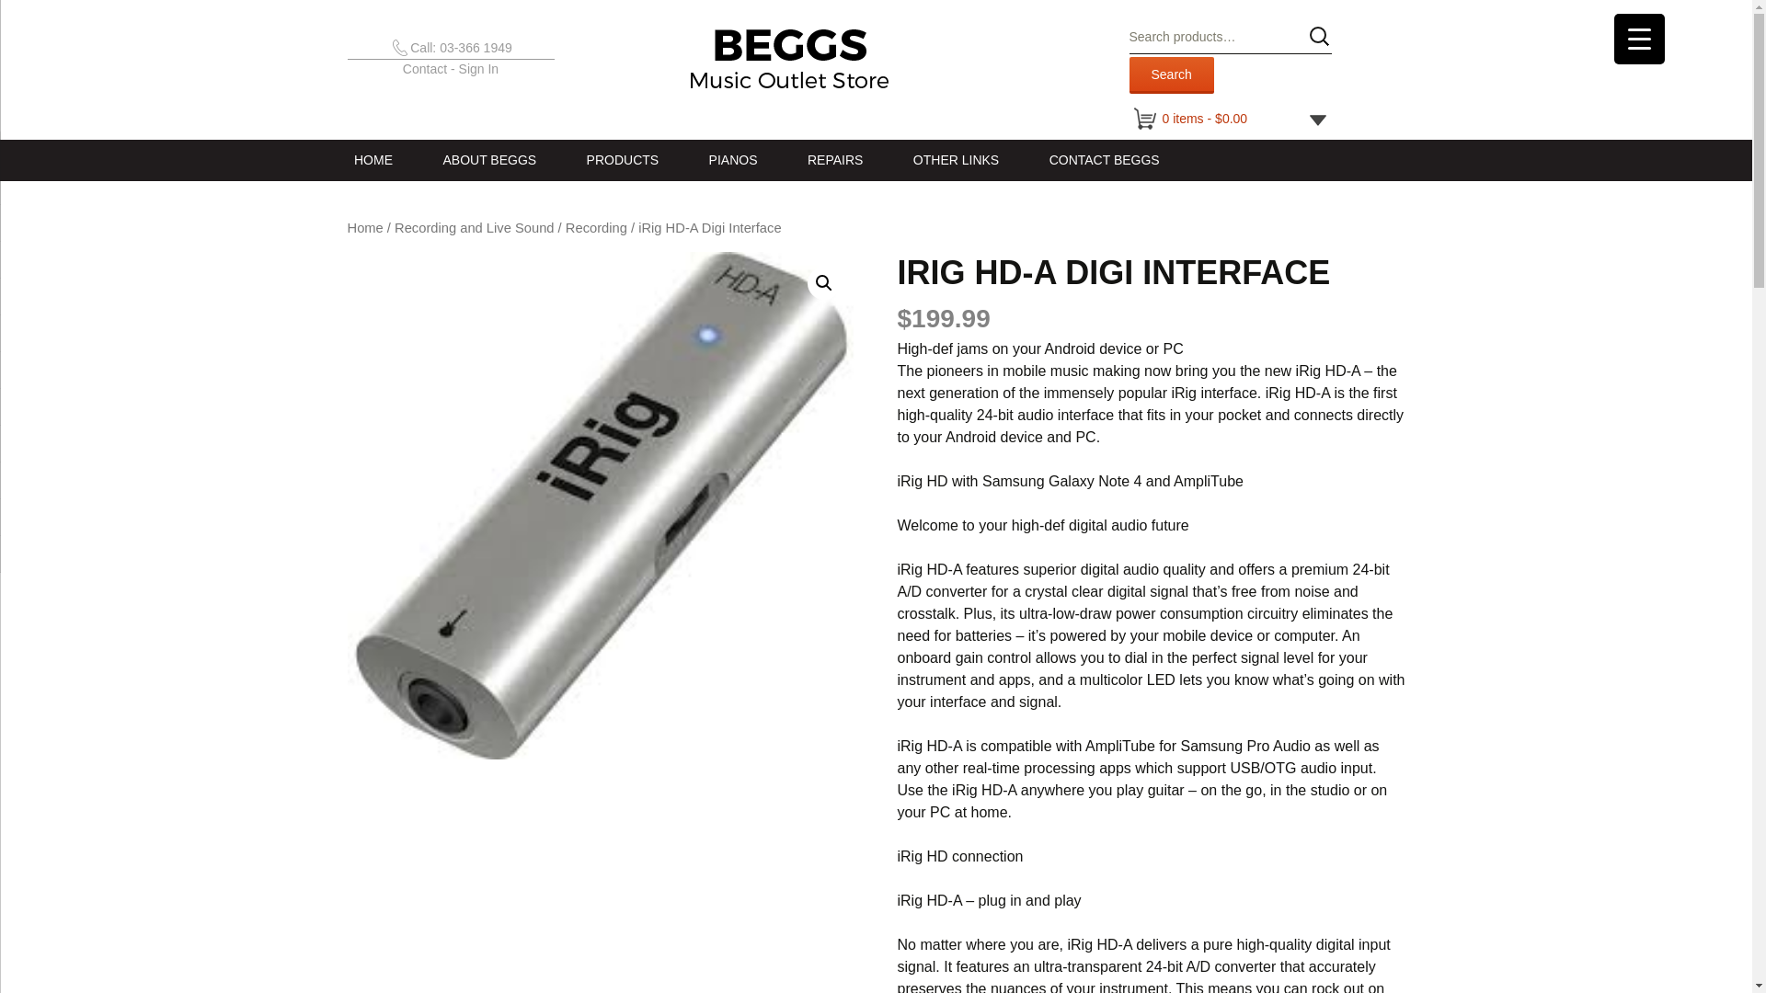 This screenshot has height=993, width=1766. Describe the element at coordinates (1172, 74) in the screenshot. I see `Search` at that location.